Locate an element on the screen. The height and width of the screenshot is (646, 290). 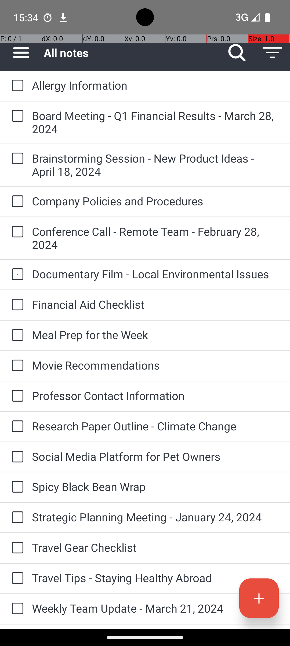
to-do: Weekly Team Update - March 21, 2024 is located at coordinates (16, 609).